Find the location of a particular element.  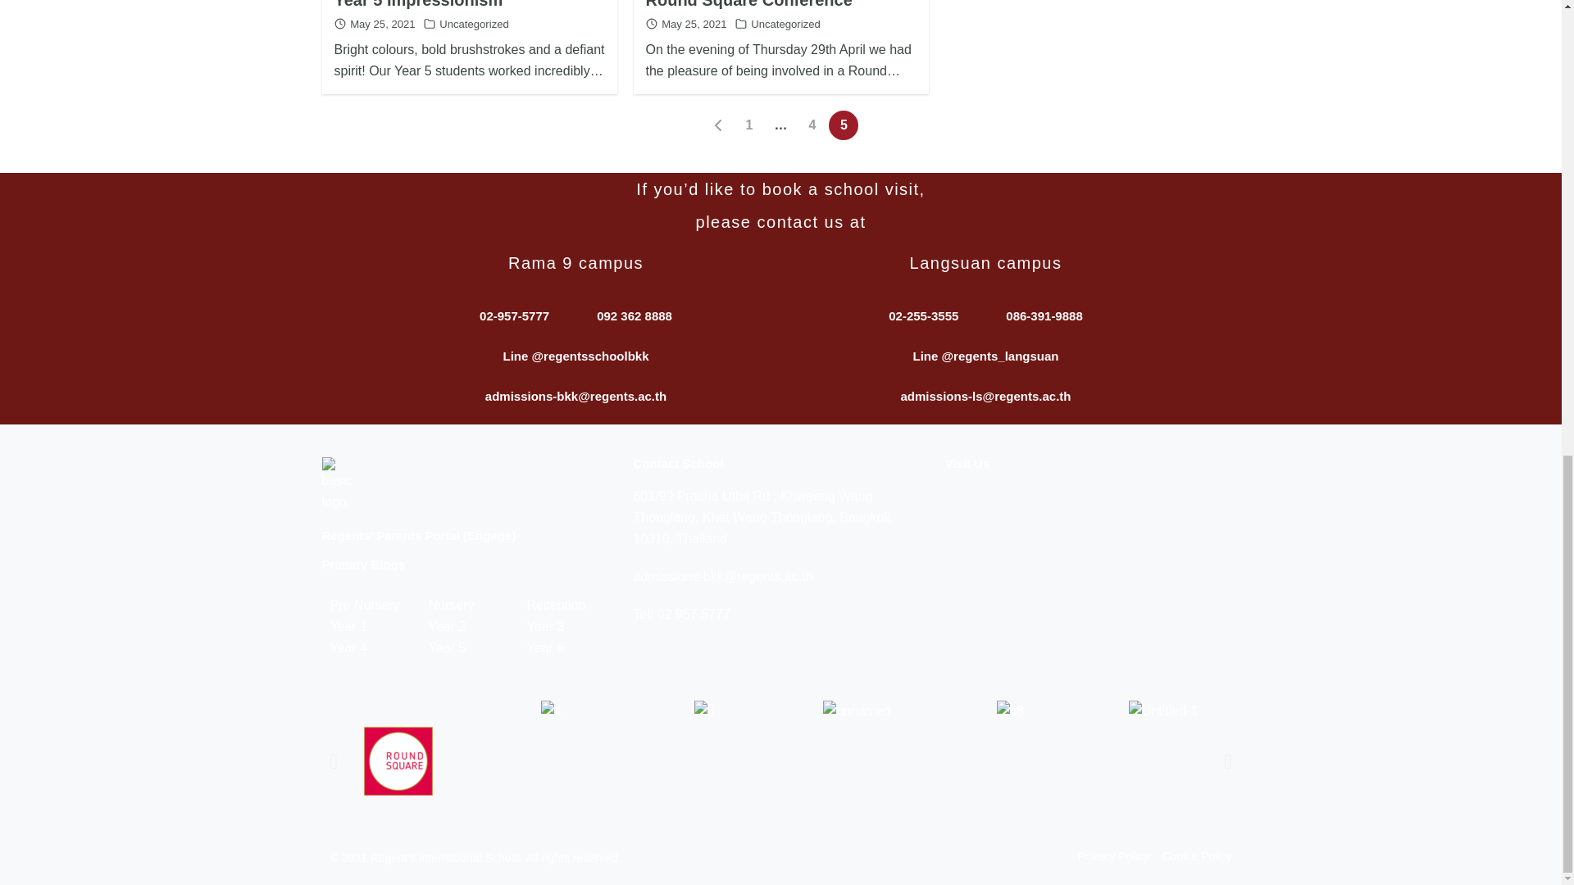

Google Maps is located at coordinates (1092, 575).